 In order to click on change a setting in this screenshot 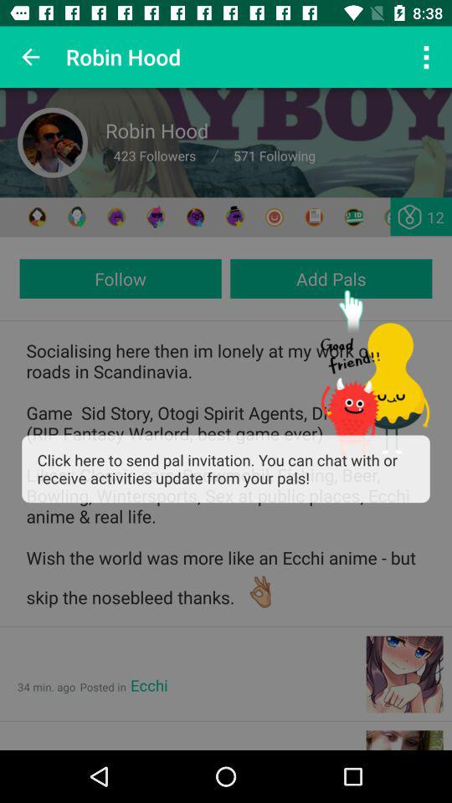, I will do `click(393, 217)`.